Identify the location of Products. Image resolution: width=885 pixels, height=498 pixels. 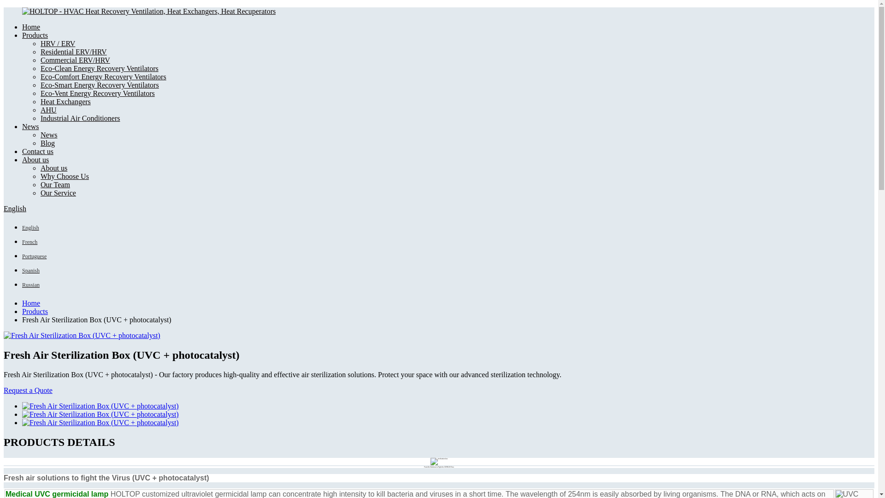
(35, 311).